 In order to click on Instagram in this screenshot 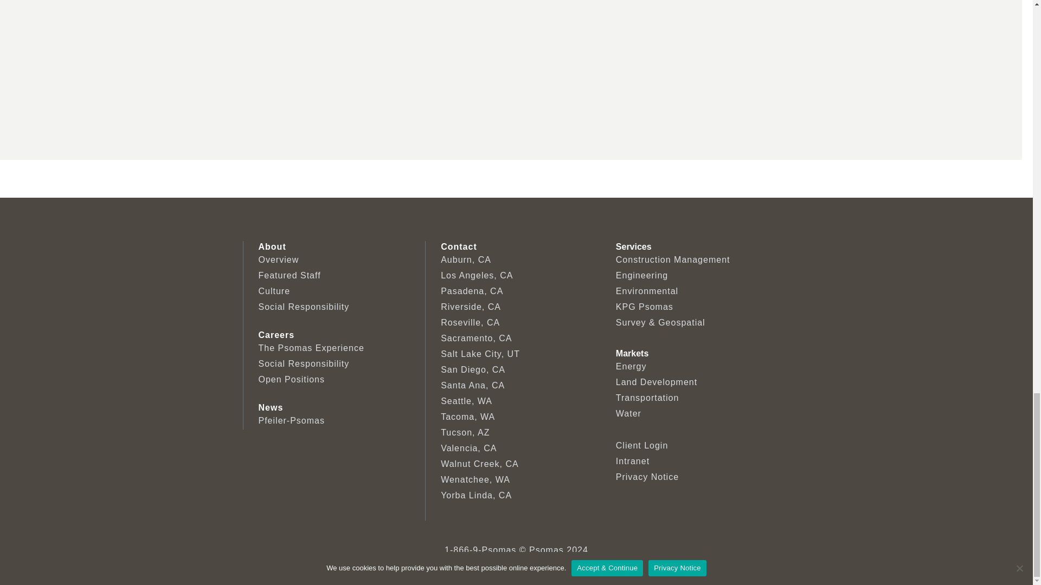, I will do `click(530, 567)`.